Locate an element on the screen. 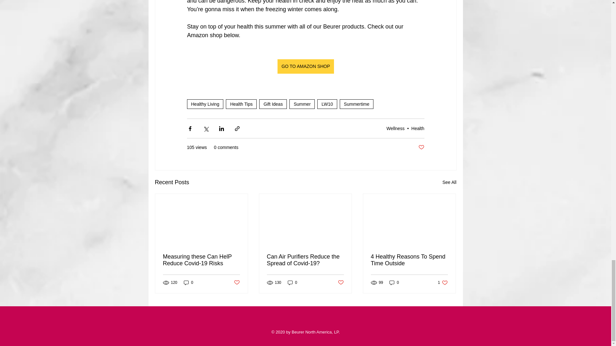  Gift Ideas is located at coordinates (273, 104).